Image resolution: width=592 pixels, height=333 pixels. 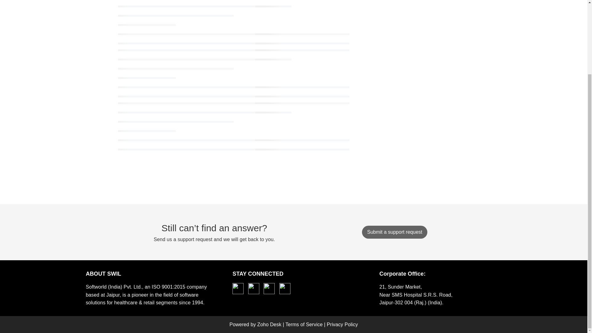 I want to click on Privacy Policy, so click(x=342, y=324).